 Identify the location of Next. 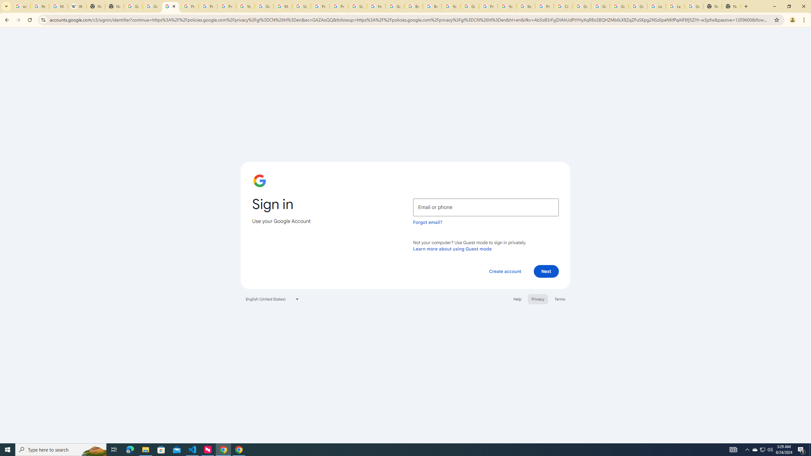
(546, 271).